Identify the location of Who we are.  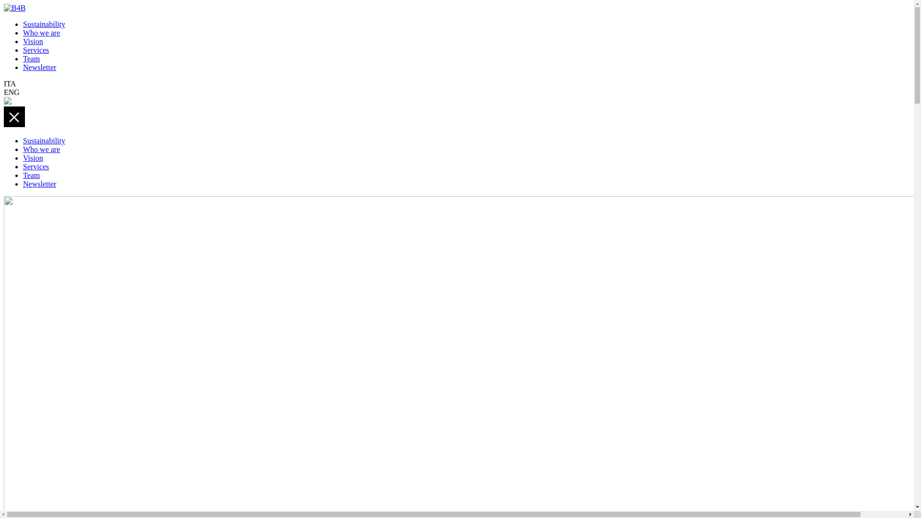
(41, 150).